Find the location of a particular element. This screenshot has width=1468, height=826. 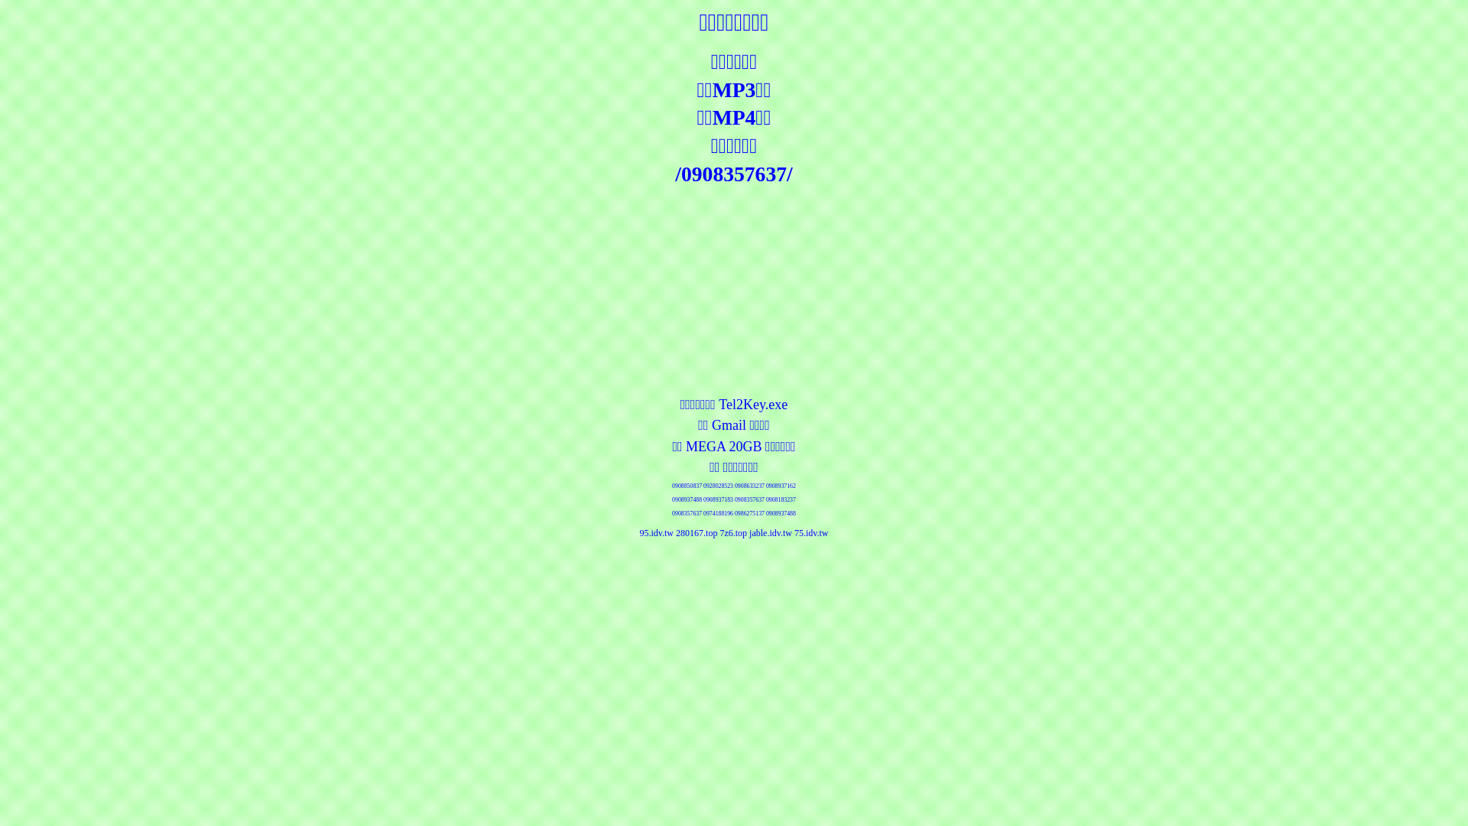

0908937183 is located at coordinates (719, 500).